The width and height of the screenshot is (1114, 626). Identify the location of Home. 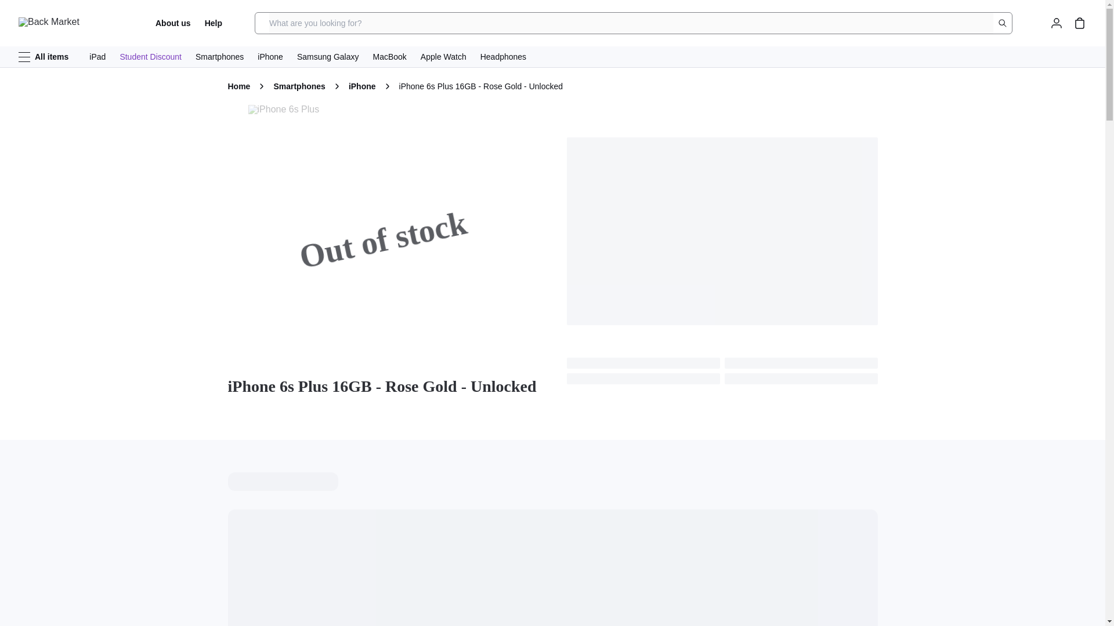
(238, 86).